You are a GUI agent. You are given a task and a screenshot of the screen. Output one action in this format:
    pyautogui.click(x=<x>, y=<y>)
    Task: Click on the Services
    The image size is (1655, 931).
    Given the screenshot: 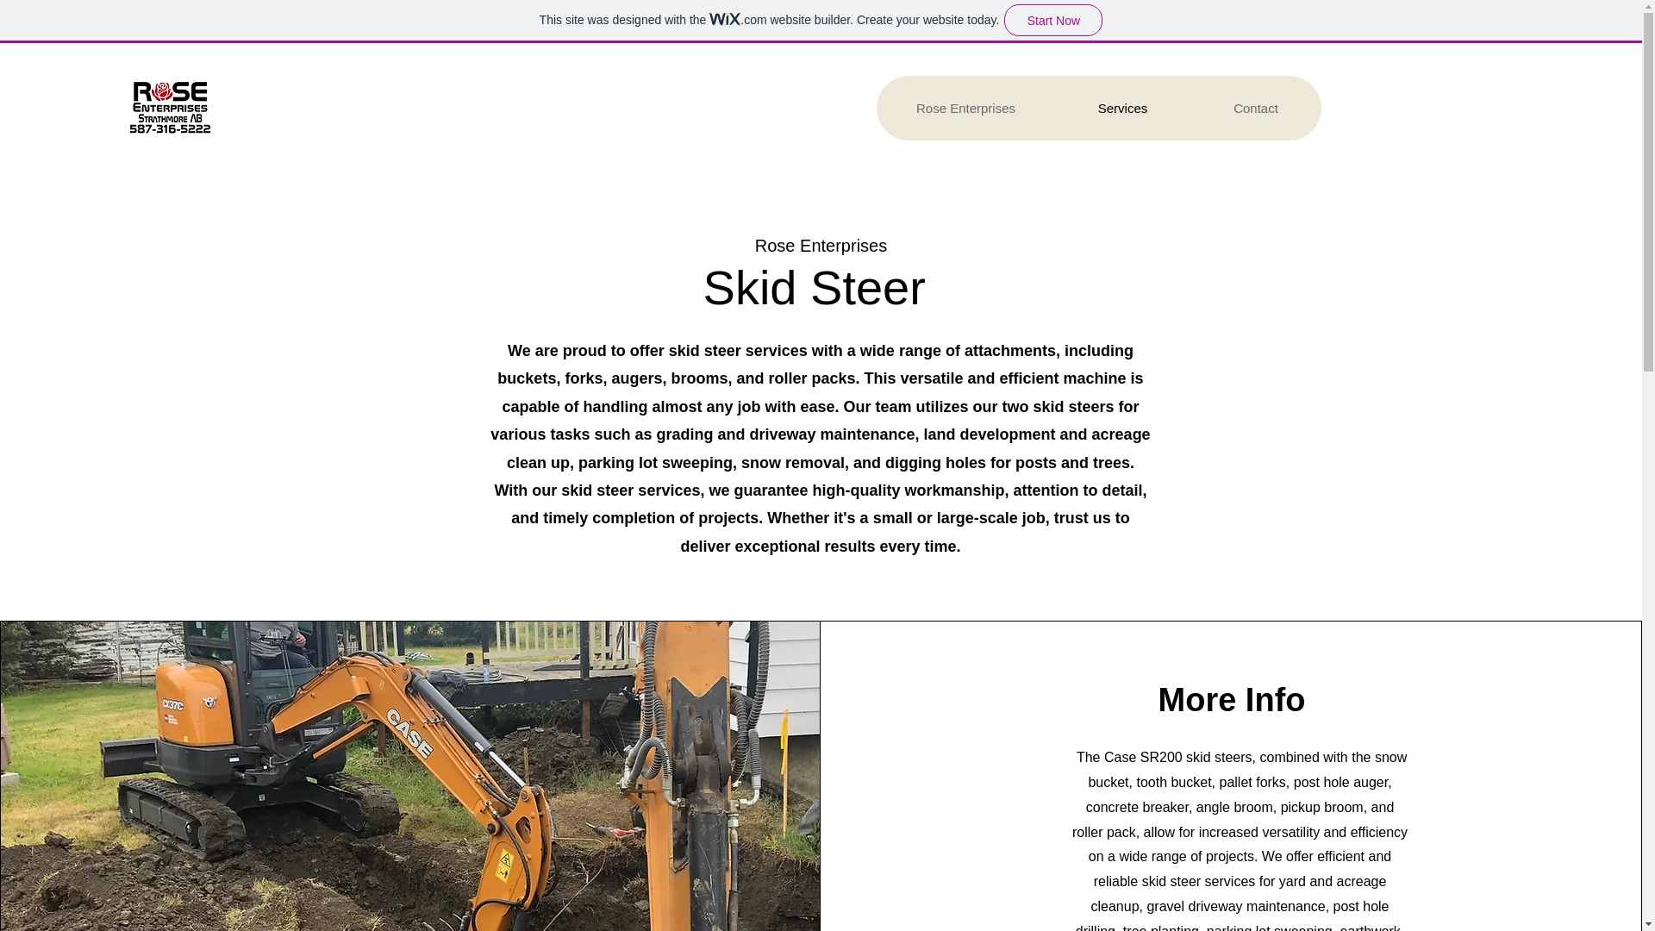 What is the action you would take?
    pyautogui.click(x=1122, y=108)
    